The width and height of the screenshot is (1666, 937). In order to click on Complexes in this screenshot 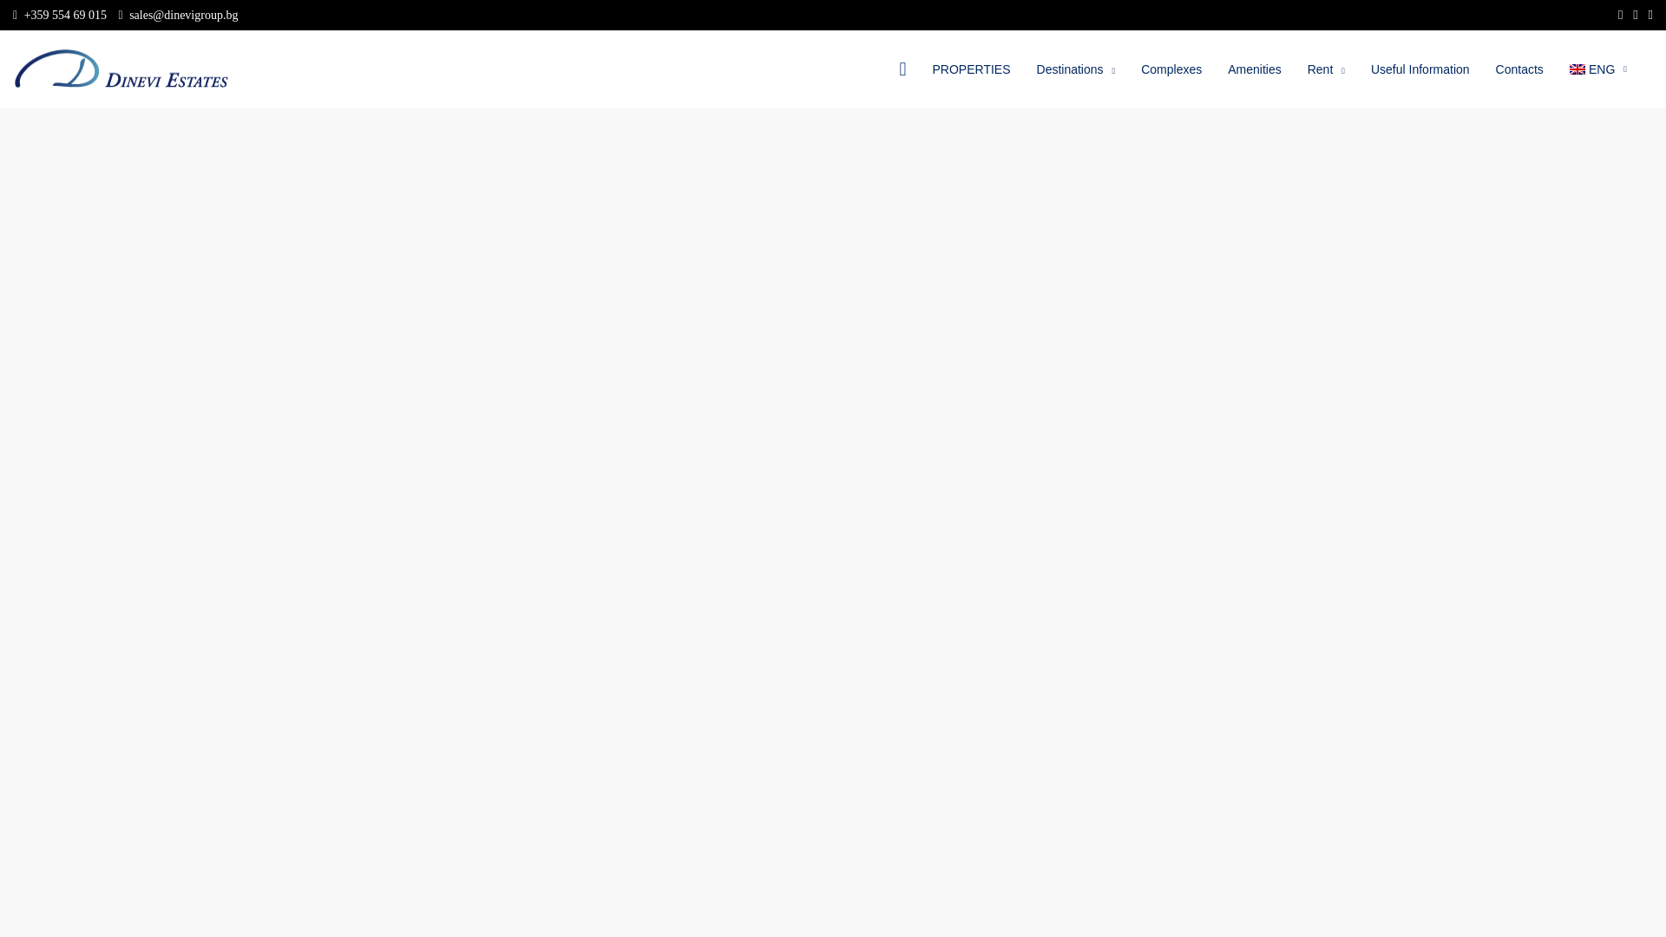, I will do `click(1171, 69)`.